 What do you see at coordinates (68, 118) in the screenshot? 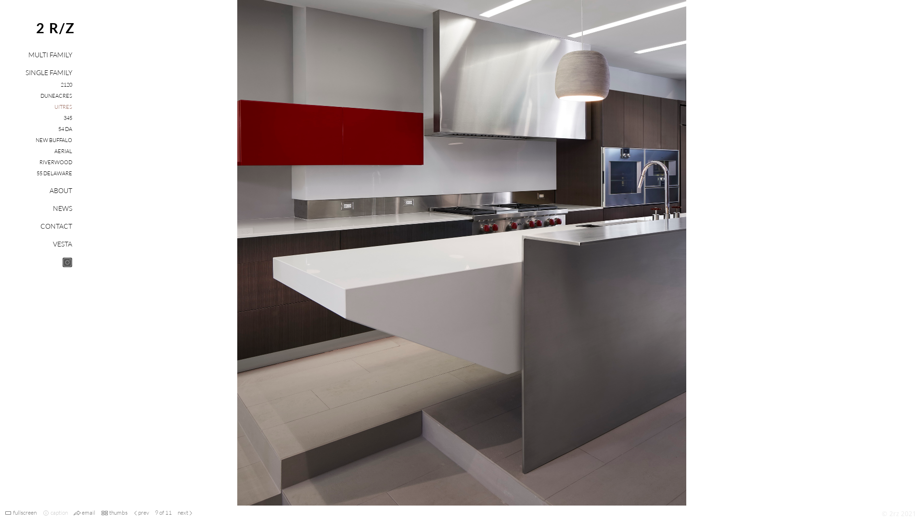
I see `345` at bounding box center [68, 118].